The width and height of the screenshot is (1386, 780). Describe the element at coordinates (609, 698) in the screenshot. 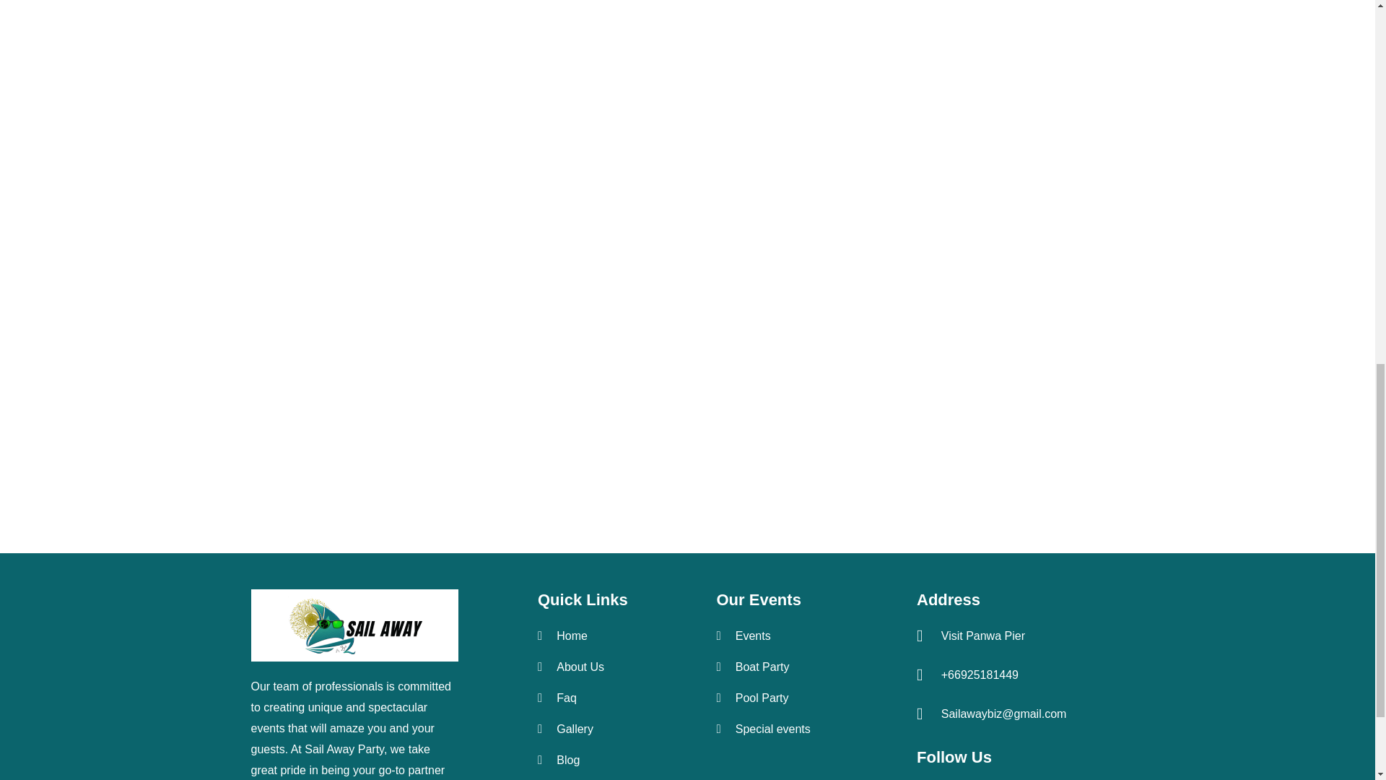

I see `Faq` at that location.